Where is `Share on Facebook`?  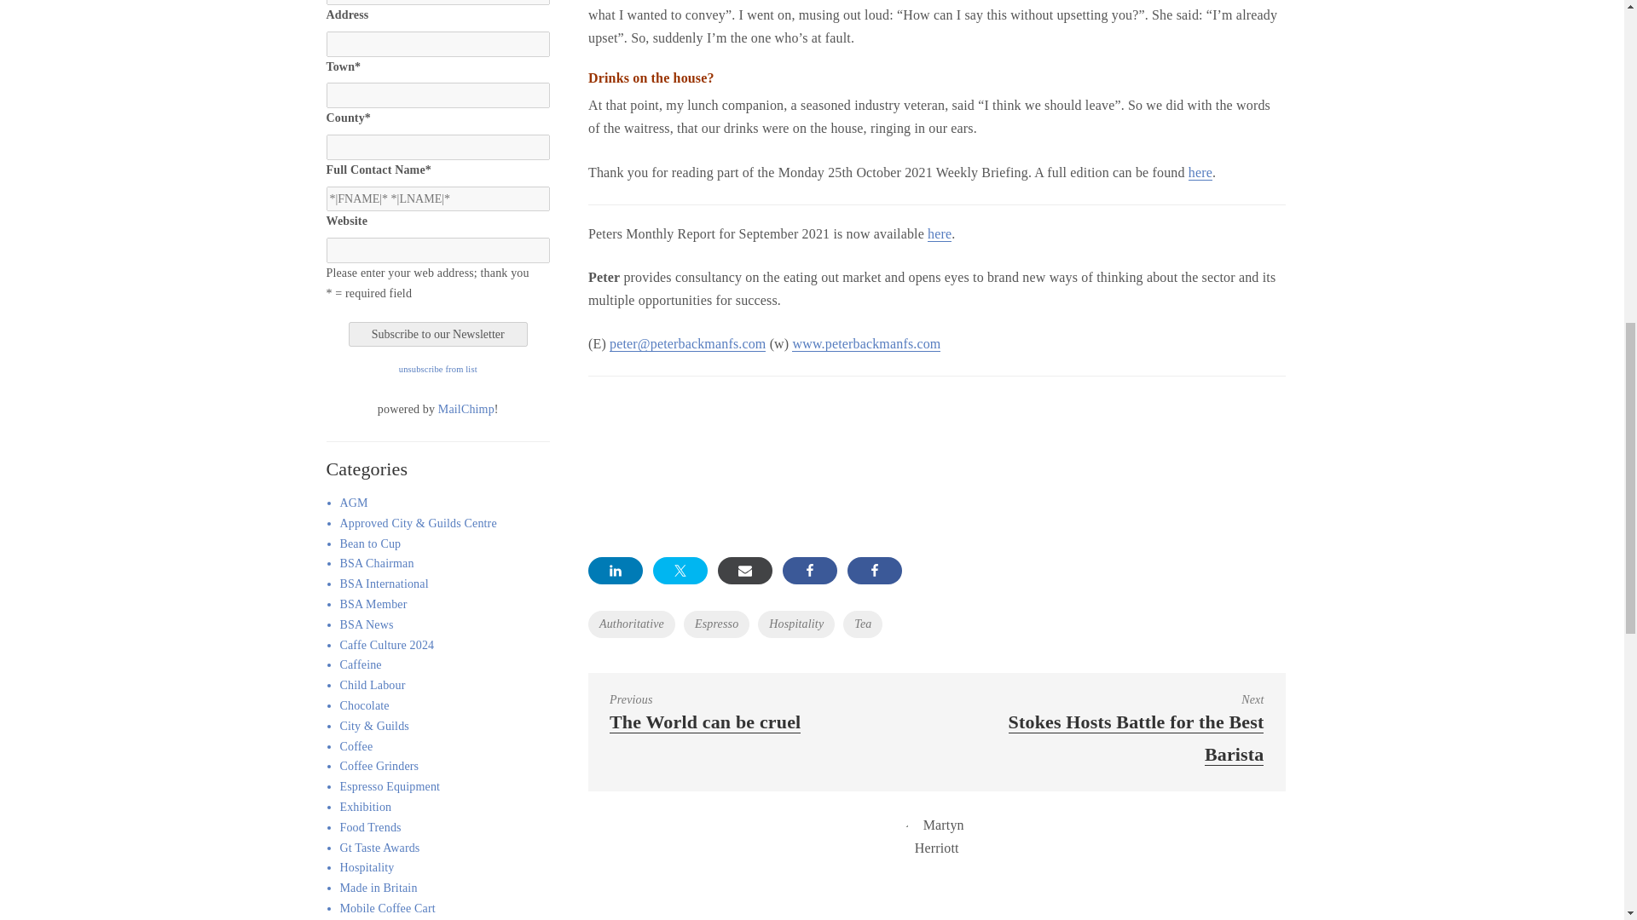
Share on Facebook is located at coordinates (875, 571).